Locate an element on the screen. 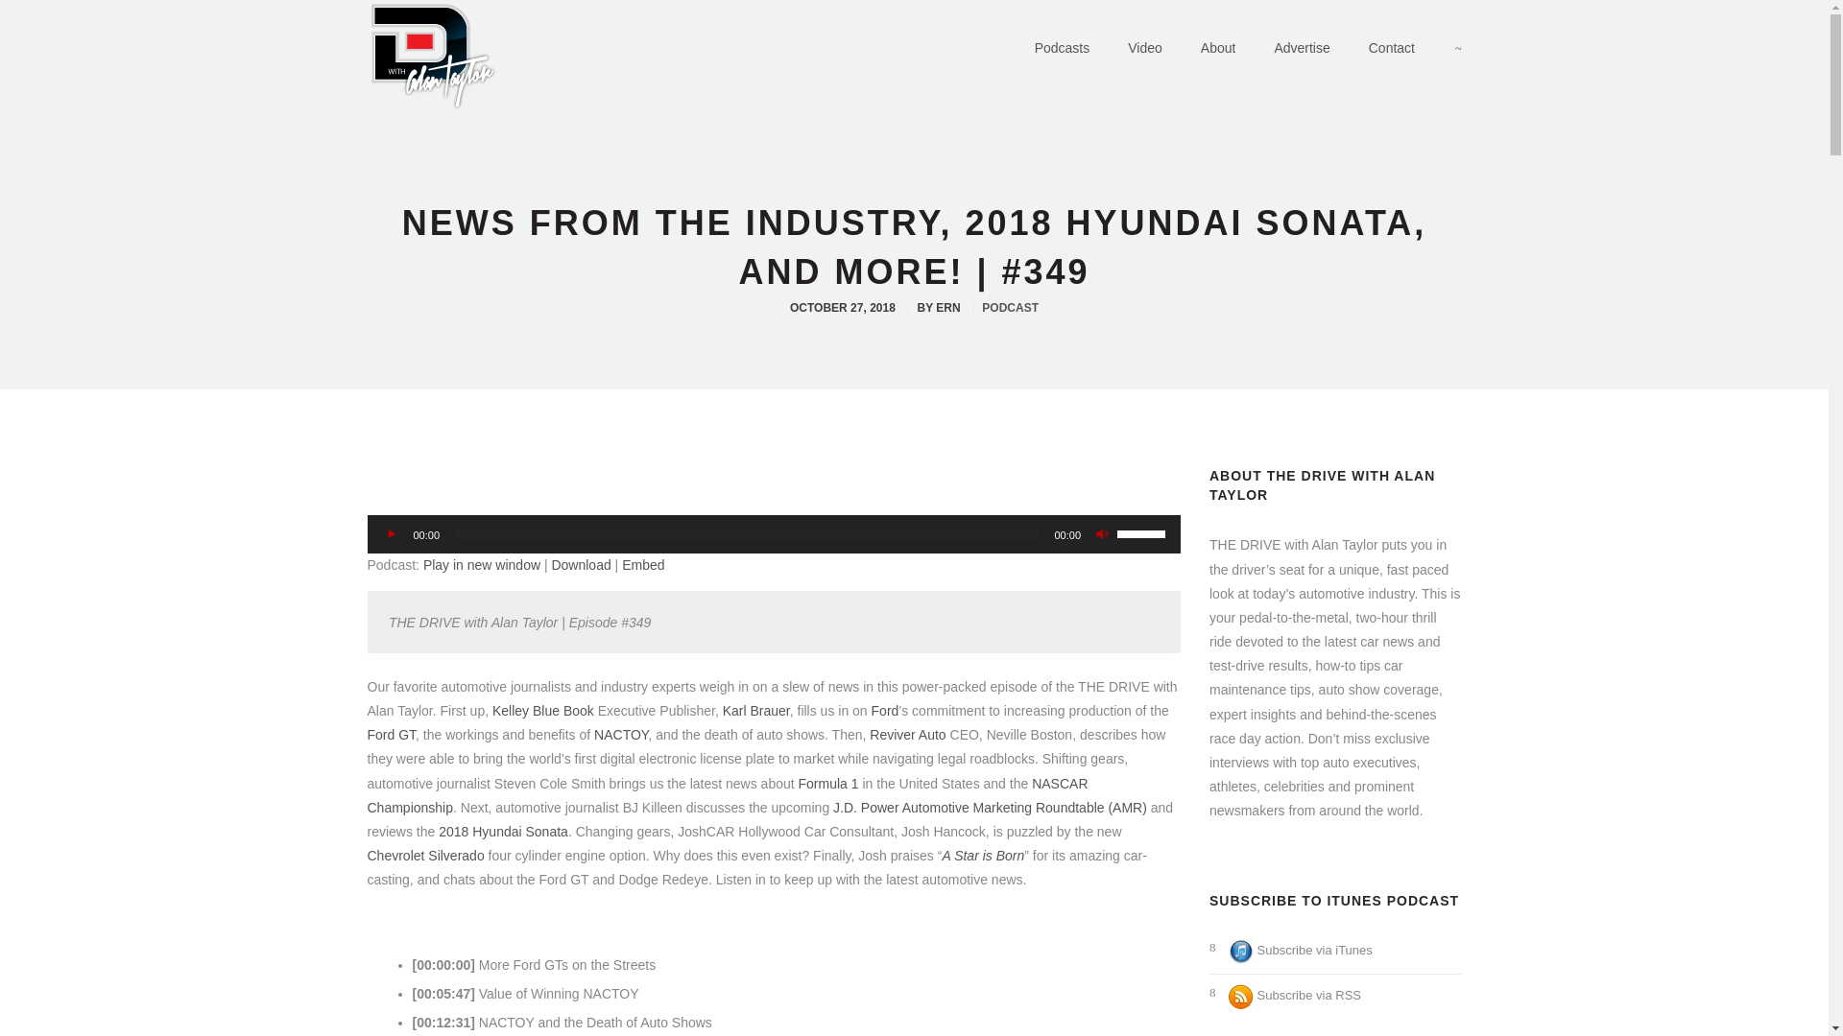  A Star is Born is located at coordinates (983, 856).